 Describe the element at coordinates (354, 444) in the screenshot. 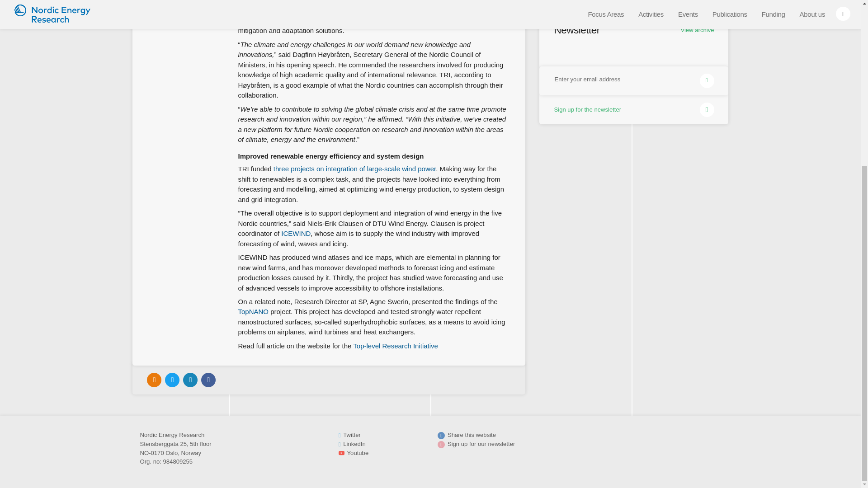

I see `LinkedIn` at that location.